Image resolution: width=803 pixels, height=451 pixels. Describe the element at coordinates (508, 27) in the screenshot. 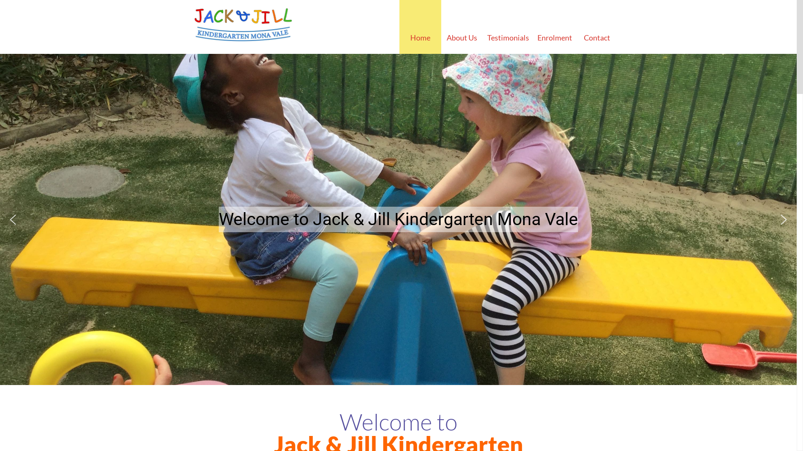

I see `Testimonials` at that location.